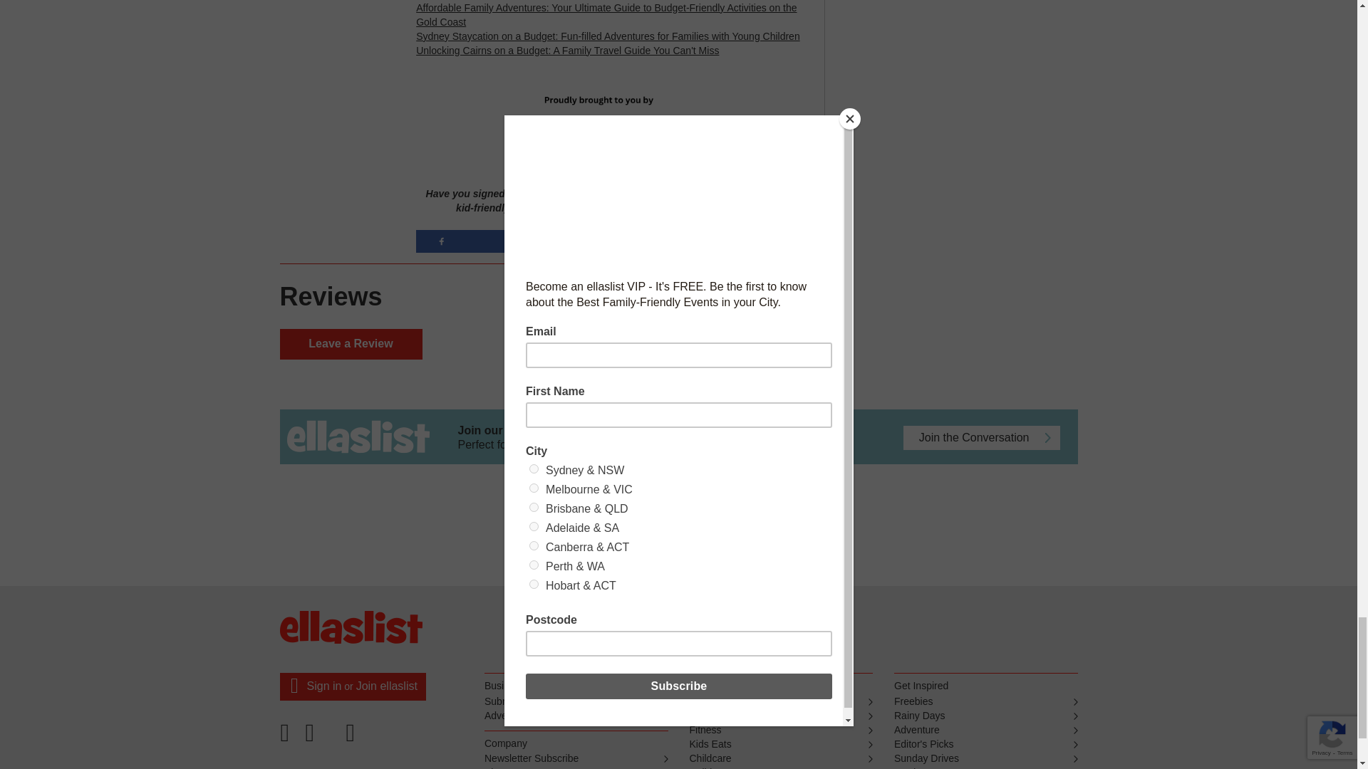 The image size is (1368, 769). What do you see at coordinates (386, 686) in the screenshot?
I see `Join ellaslist` at bounding box center [386, 686].